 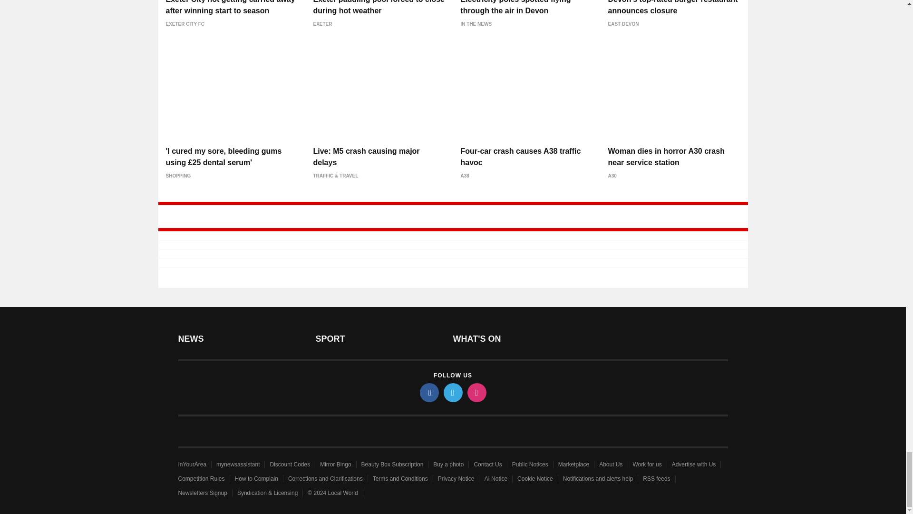 I want to click on instagram, so click(x=476, y=392).